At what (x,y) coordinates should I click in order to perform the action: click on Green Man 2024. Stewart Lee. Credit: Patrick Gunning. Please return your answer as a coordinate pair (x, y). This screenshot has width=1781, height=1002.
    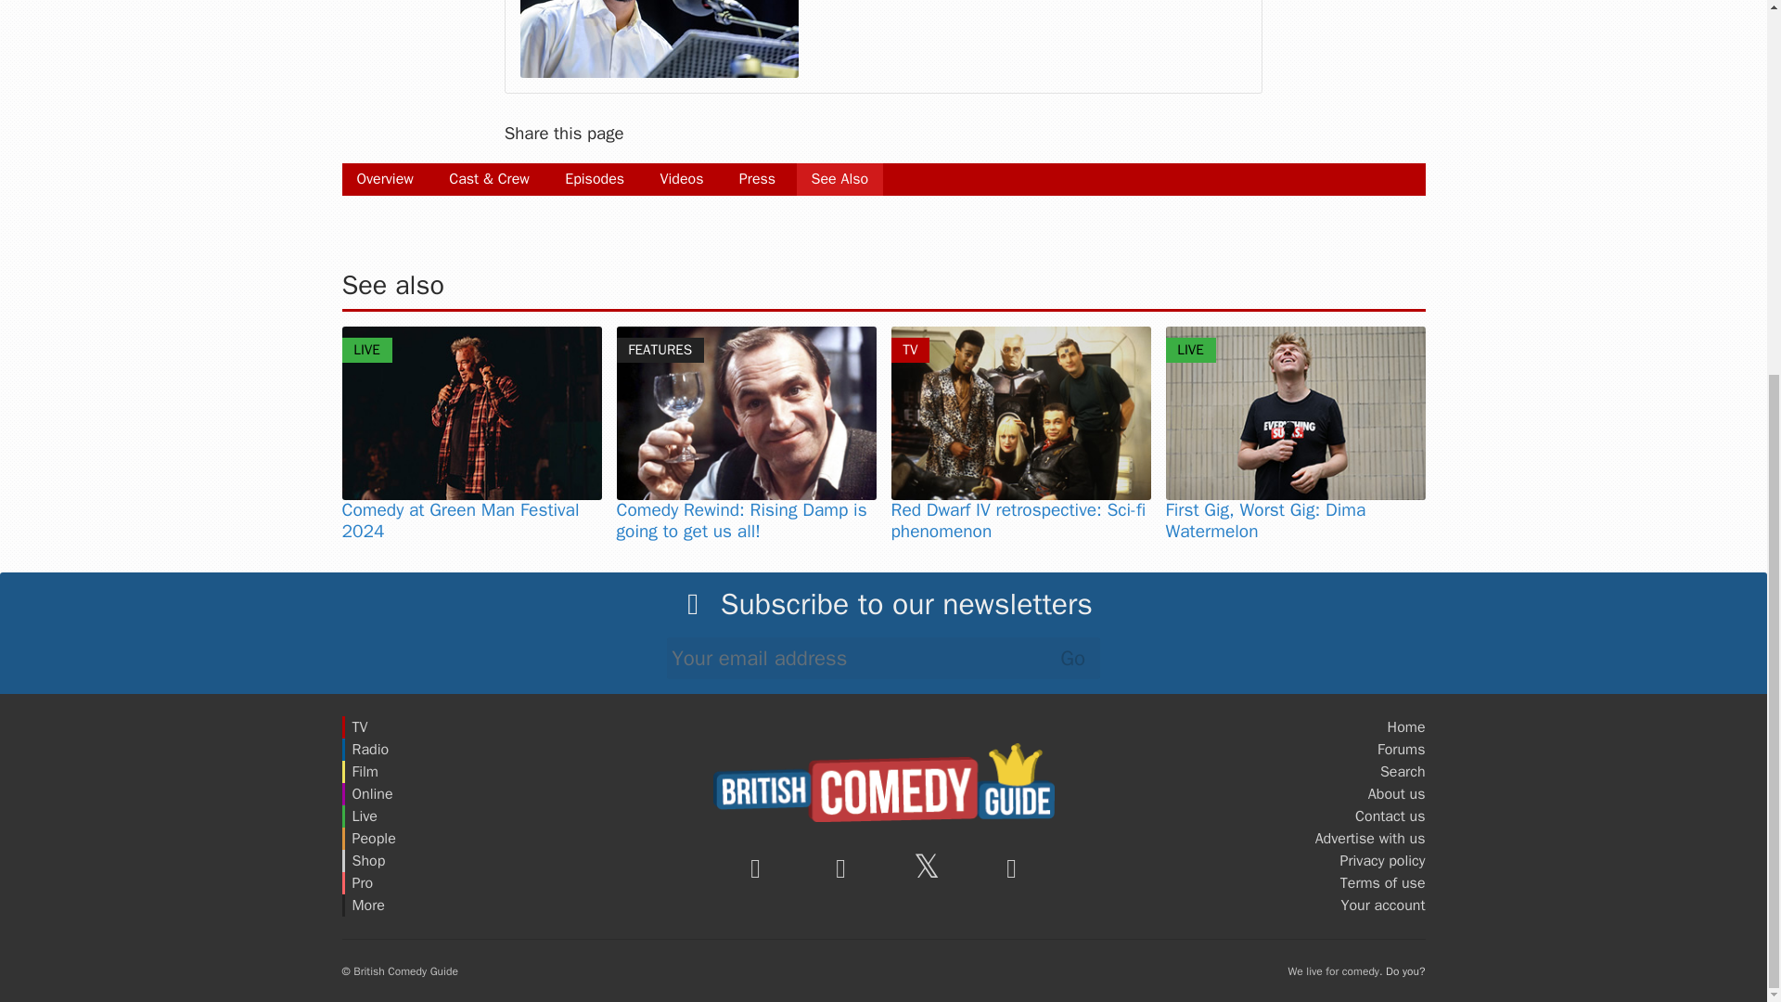
    Looking at the image, I should click on (471, 413).